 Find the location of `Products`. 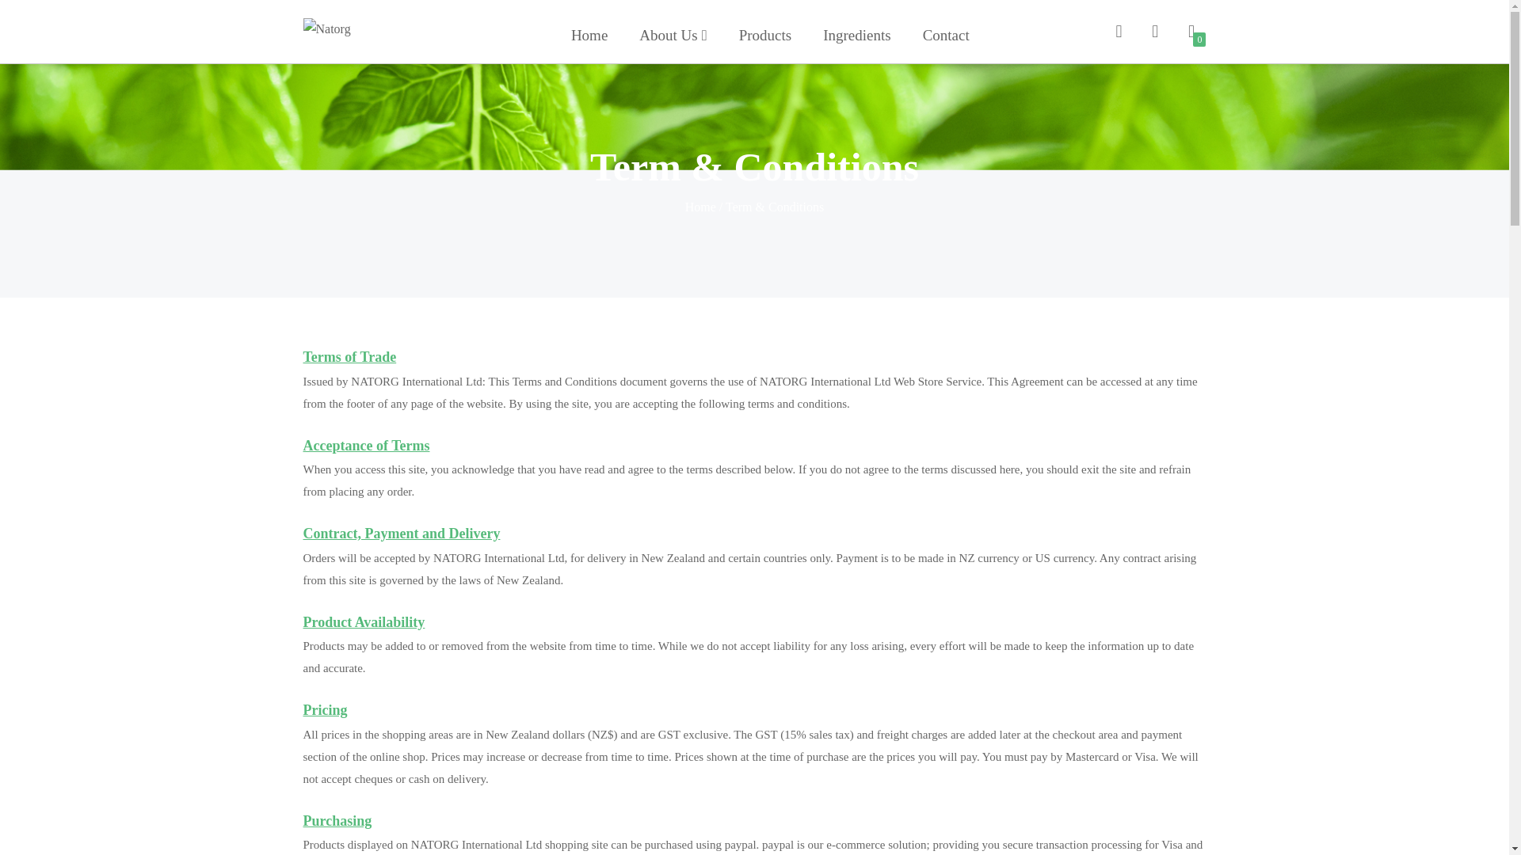

Products is located at coordinates (765, 35).